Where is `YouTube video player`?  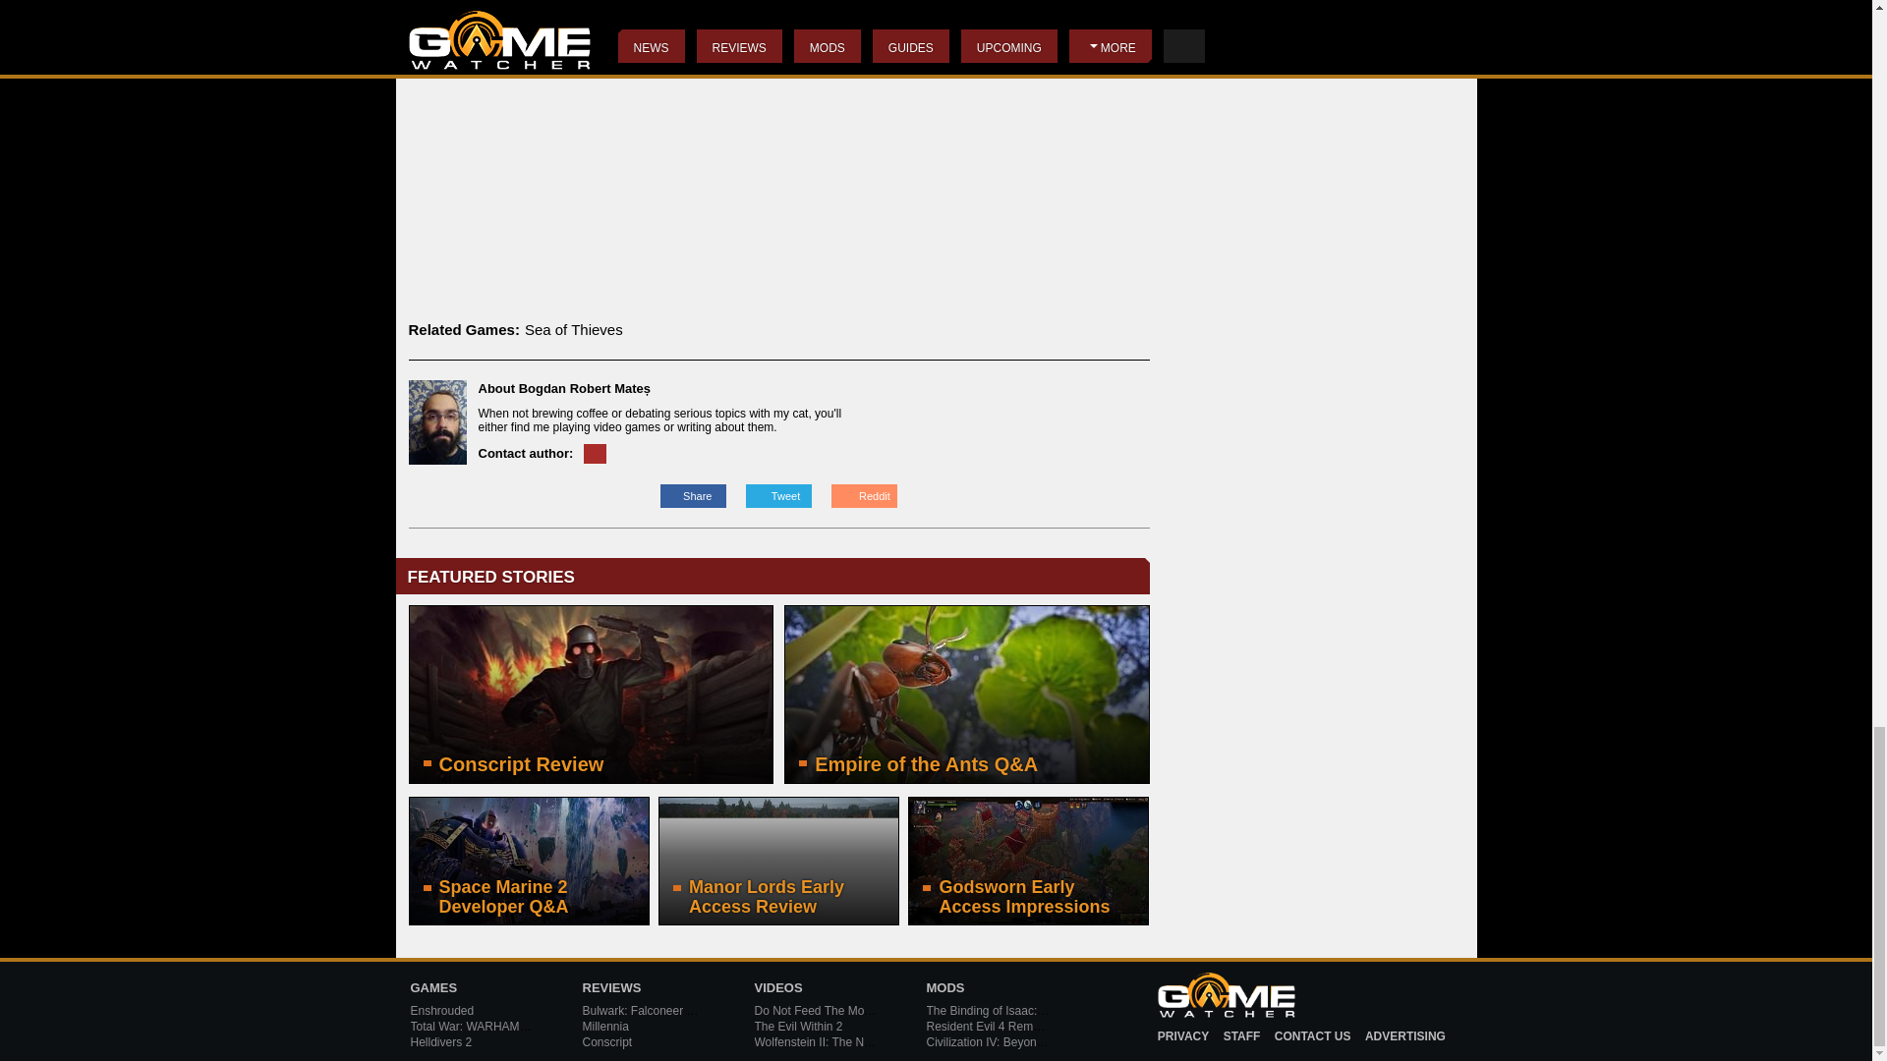 YouTube video player is located at coordinates (778, 138).